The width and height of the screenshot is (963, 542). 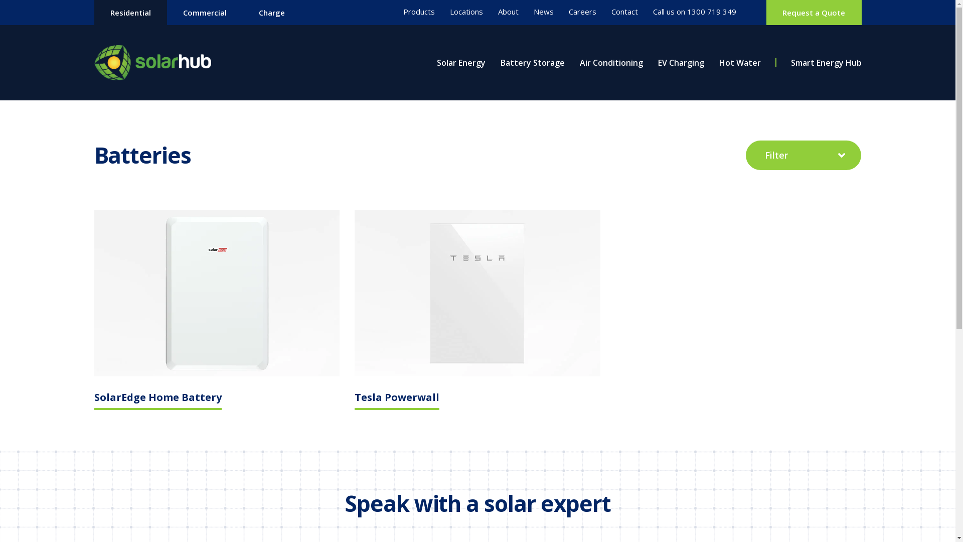 What do you see at coordinates (205, 13) in the screenshot?
I see `Commercial` at bounding box center [205, 13].